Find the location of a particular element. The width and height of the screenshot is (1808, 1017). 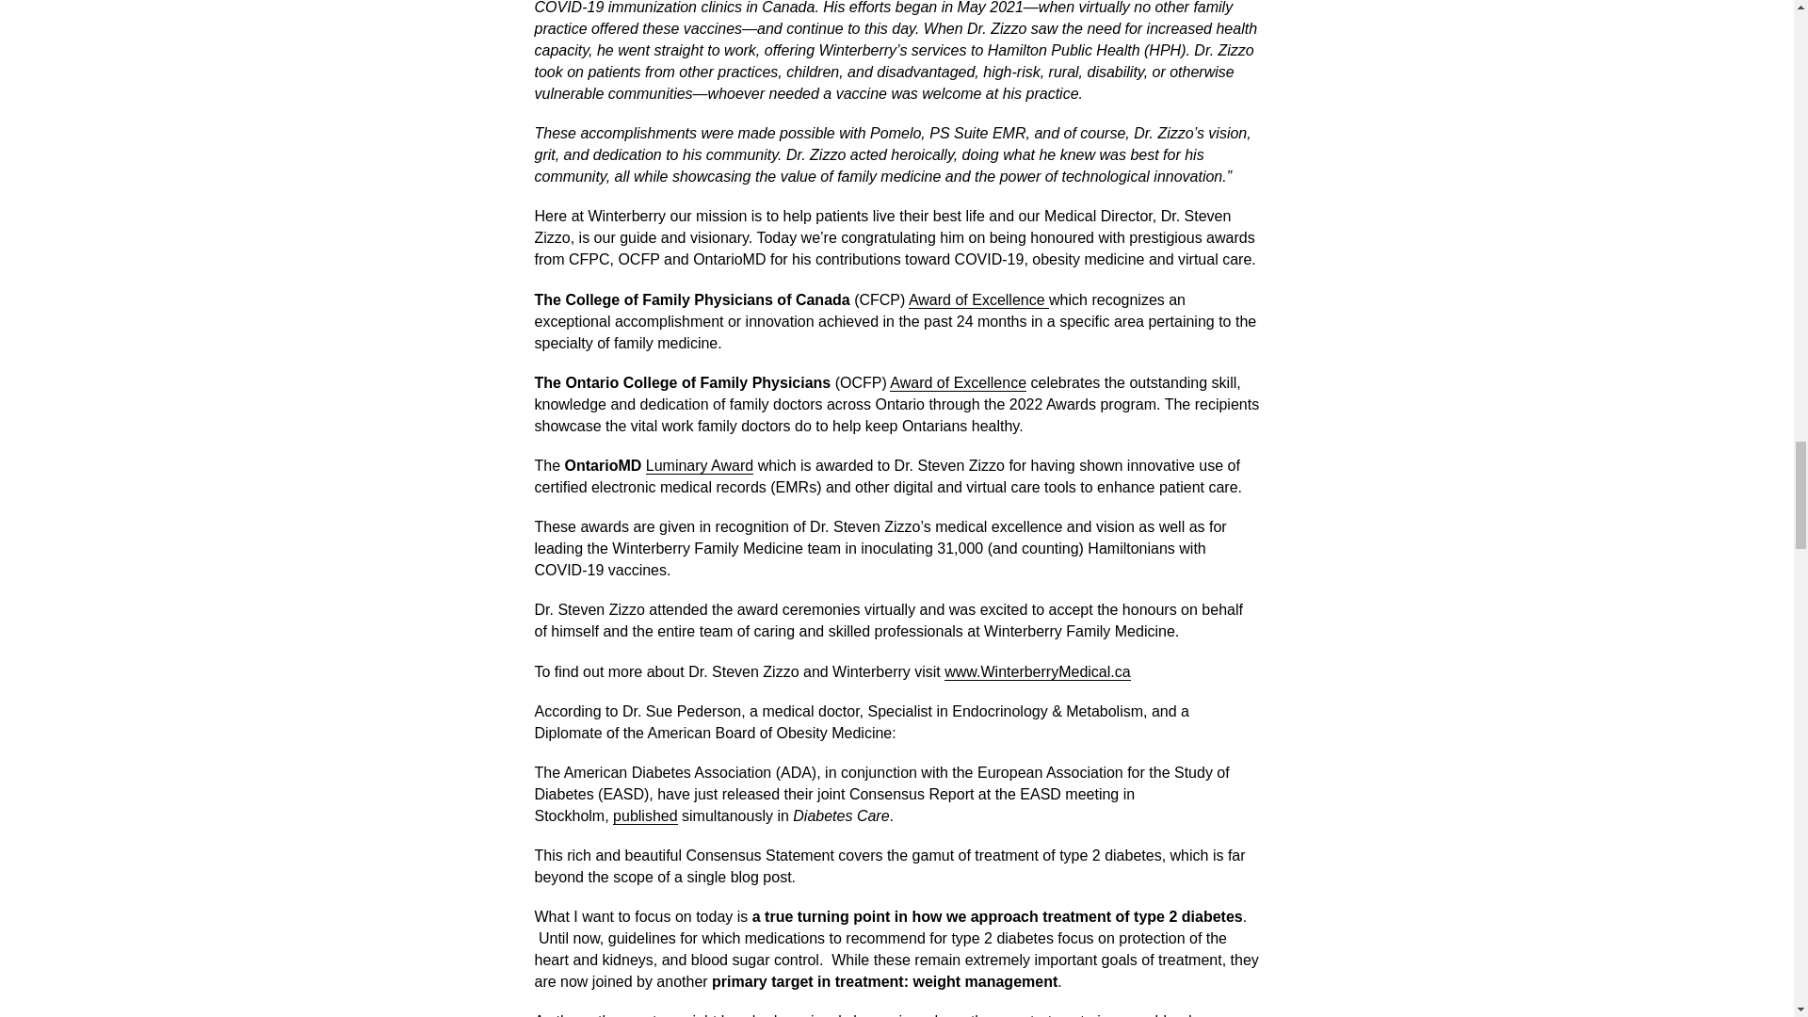

published is located at coordinates (645, 815).